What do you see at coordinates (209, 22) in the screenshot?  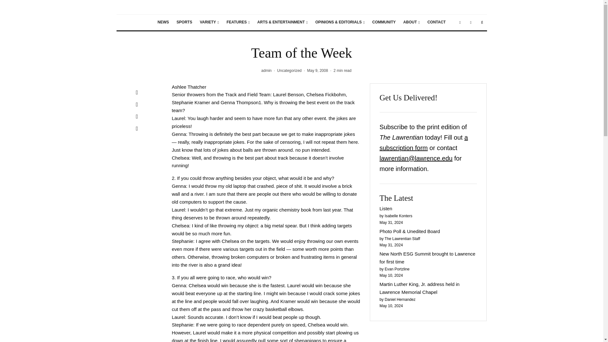 I see `VARIETY` at bounding box center [209, 22].